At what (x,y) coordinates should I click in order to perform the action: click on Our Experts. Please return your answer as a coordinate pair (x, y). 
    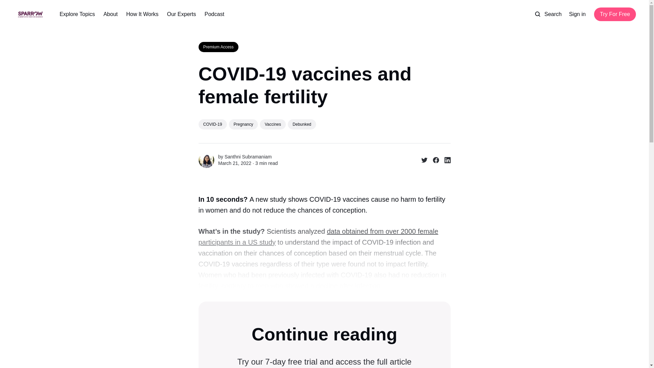
    Looking at the image, I should click on (181, 14).